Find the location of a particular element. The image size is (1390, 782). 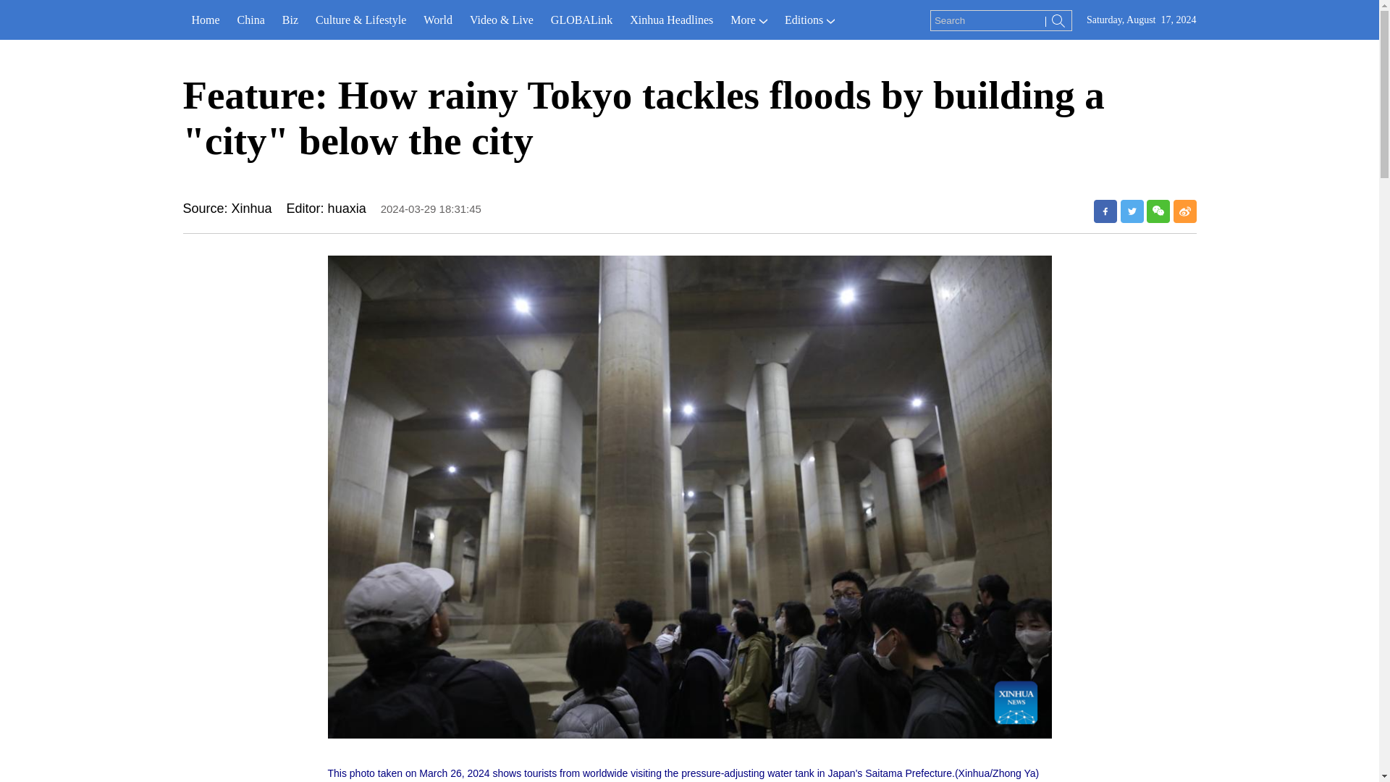

Home is located at coordinates (204, 20).